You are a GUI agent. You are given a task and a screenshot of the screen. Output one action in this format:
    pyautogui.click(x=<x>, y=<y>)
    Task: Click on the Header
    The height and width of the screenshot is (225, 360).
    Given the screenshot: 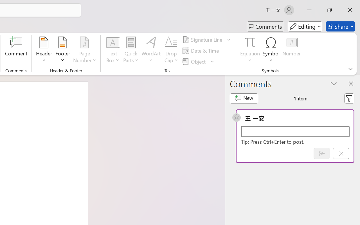 What is the action you would take?
    pyautogui.click(x=44, y=51)
    